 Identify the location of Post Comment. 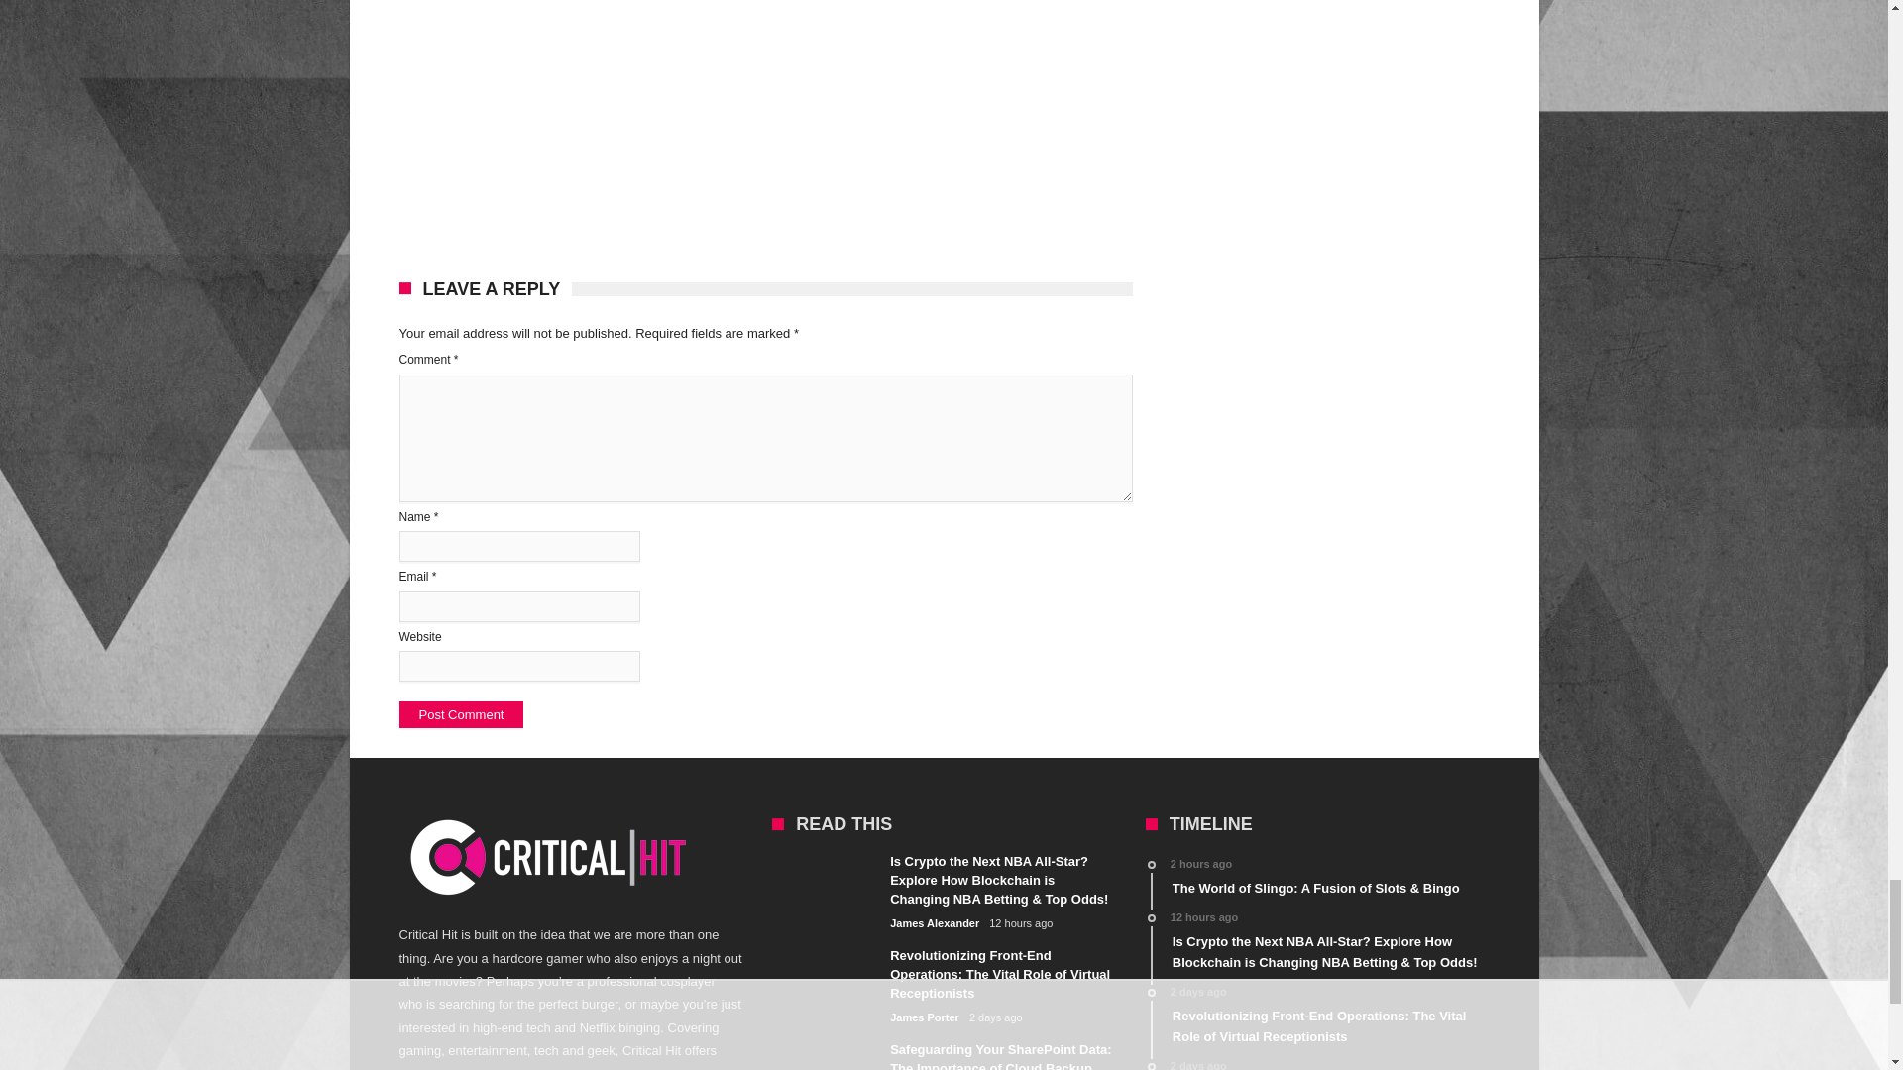
(460, 715).